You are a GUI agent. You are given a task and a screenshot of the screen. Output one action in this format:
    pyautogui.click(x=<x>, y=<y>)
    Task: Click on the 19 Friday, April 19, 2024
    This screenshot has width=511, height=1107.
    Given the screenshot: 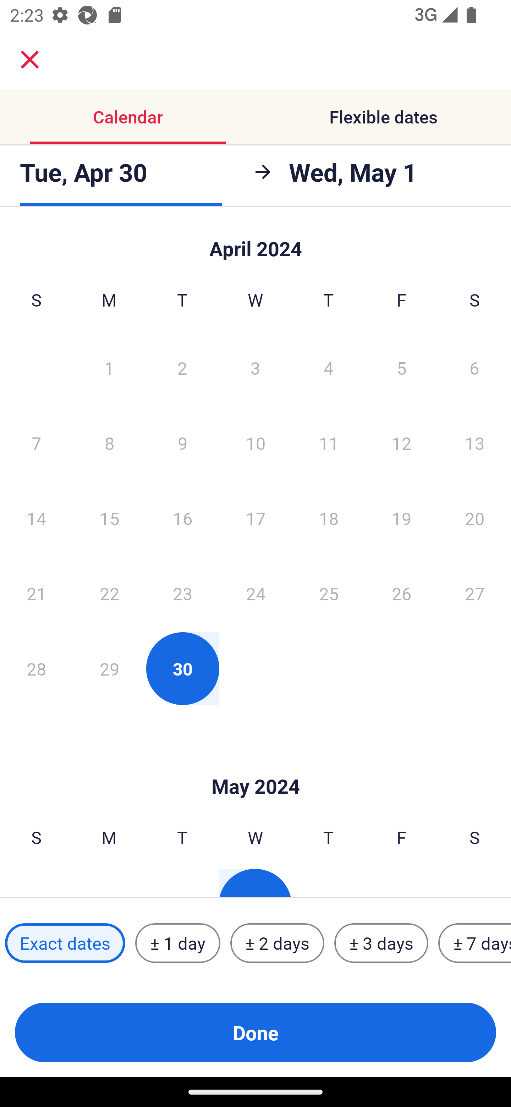 What is the action you would take?
    pyautogui.click(x=402, y=518)
    